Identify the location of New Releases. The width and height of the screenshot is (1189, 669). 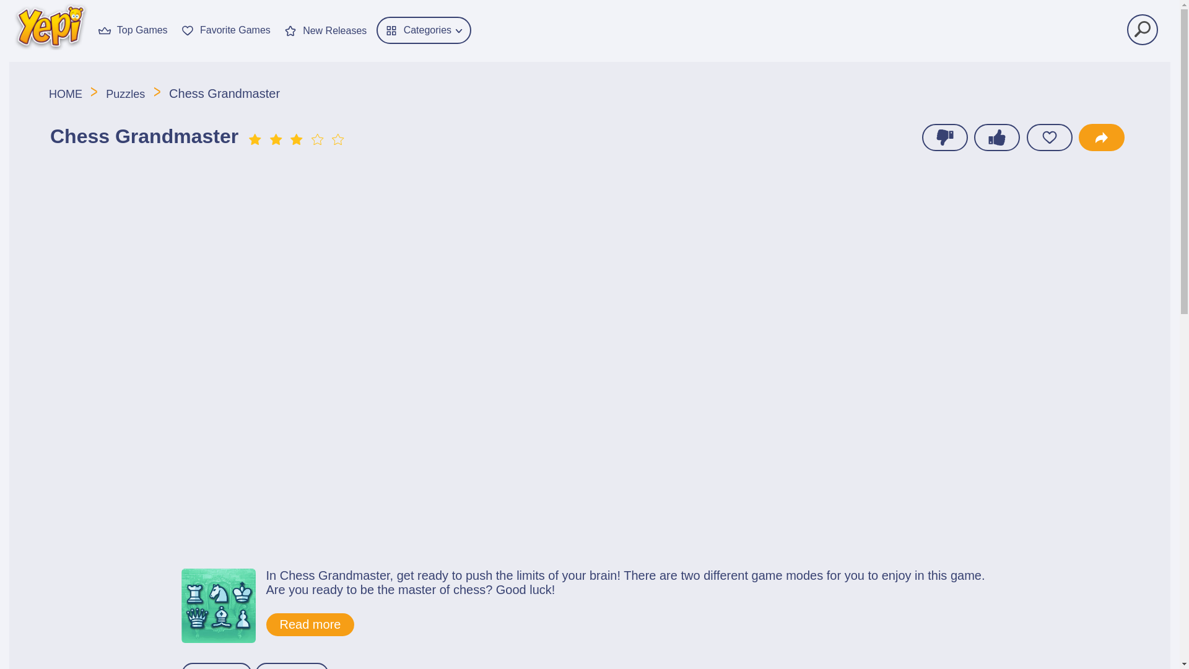
(324, 29).